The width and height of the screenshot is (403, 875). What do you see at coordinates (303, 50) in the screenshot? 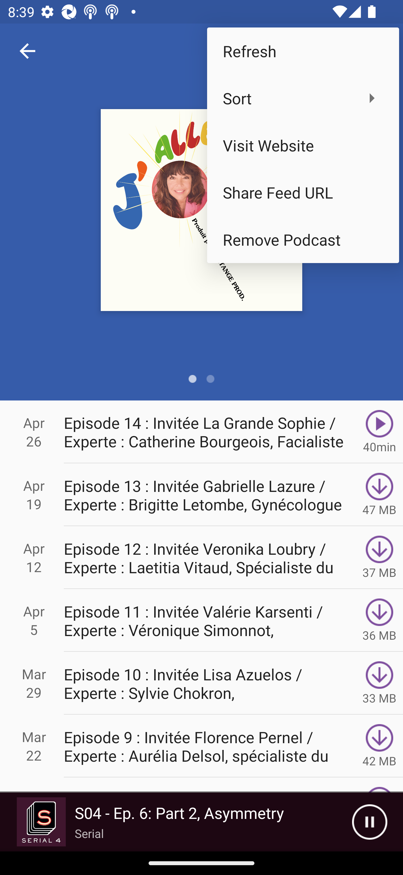
I see `Refresh` at bounding box center [303, 50].